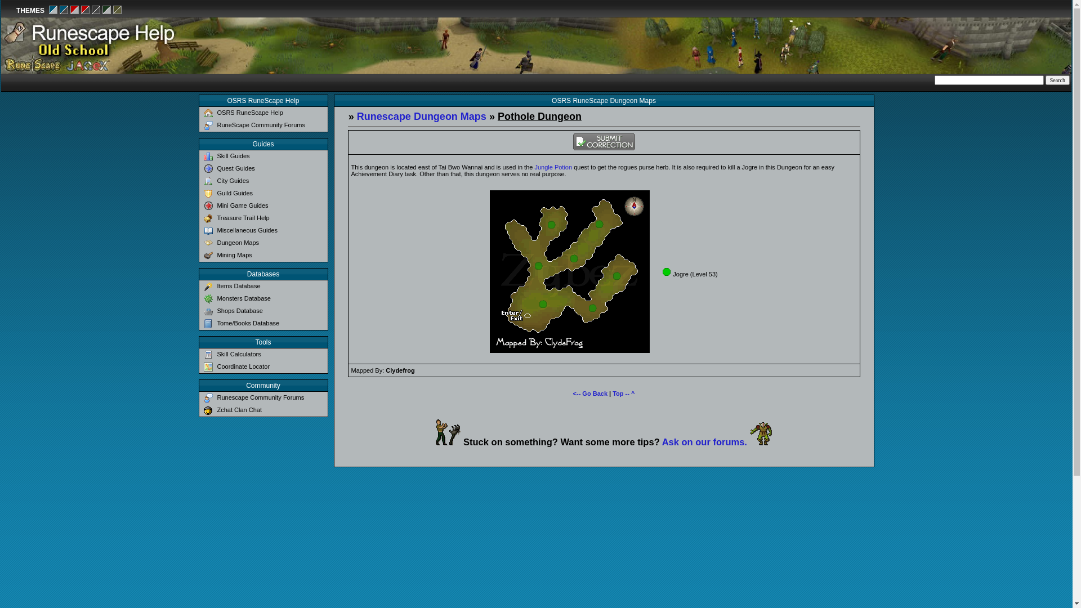 The image size is (1081, 608). Describe the element at coordinates (263, 181) in the screenshot. I see `City Guides` at that location.